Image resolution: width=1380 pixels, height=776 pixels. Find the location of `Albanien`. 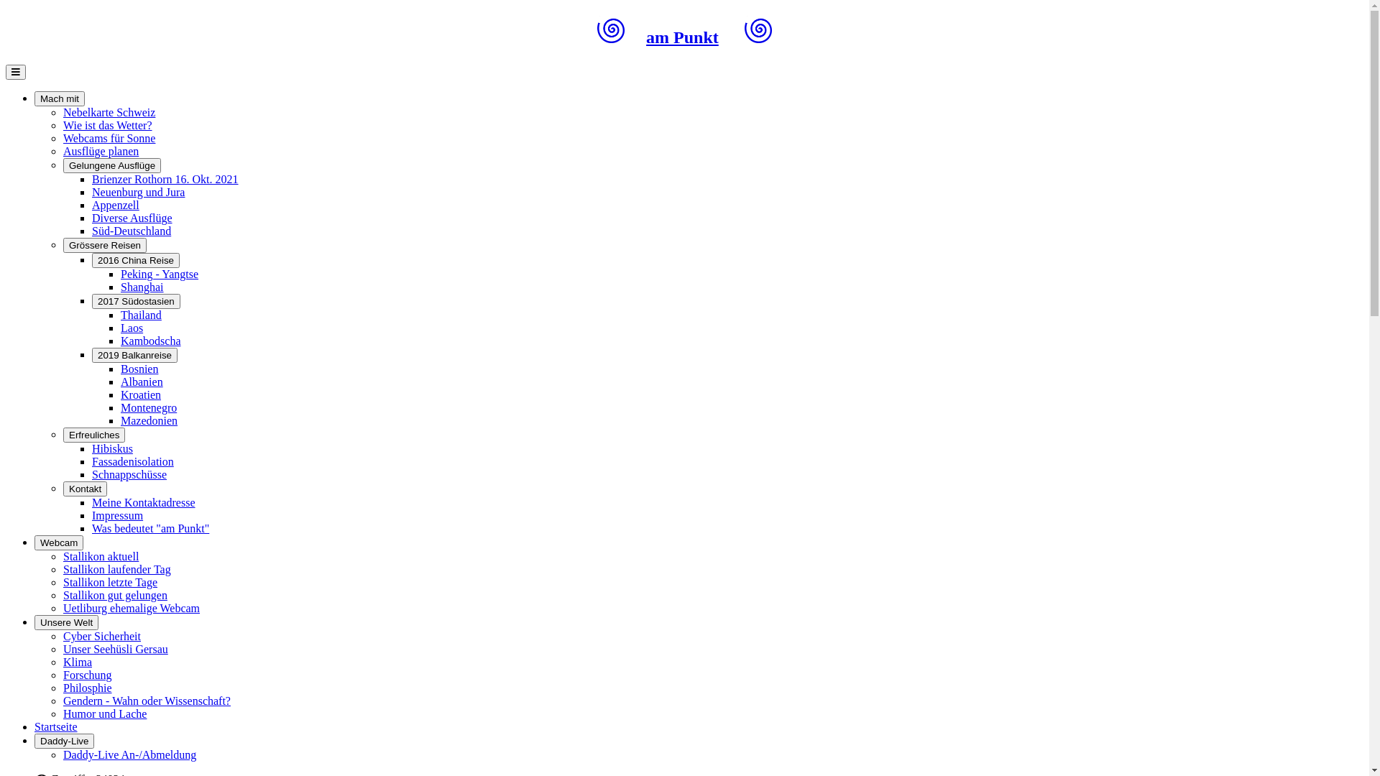

Albanien is located at coordinates (142, 382).